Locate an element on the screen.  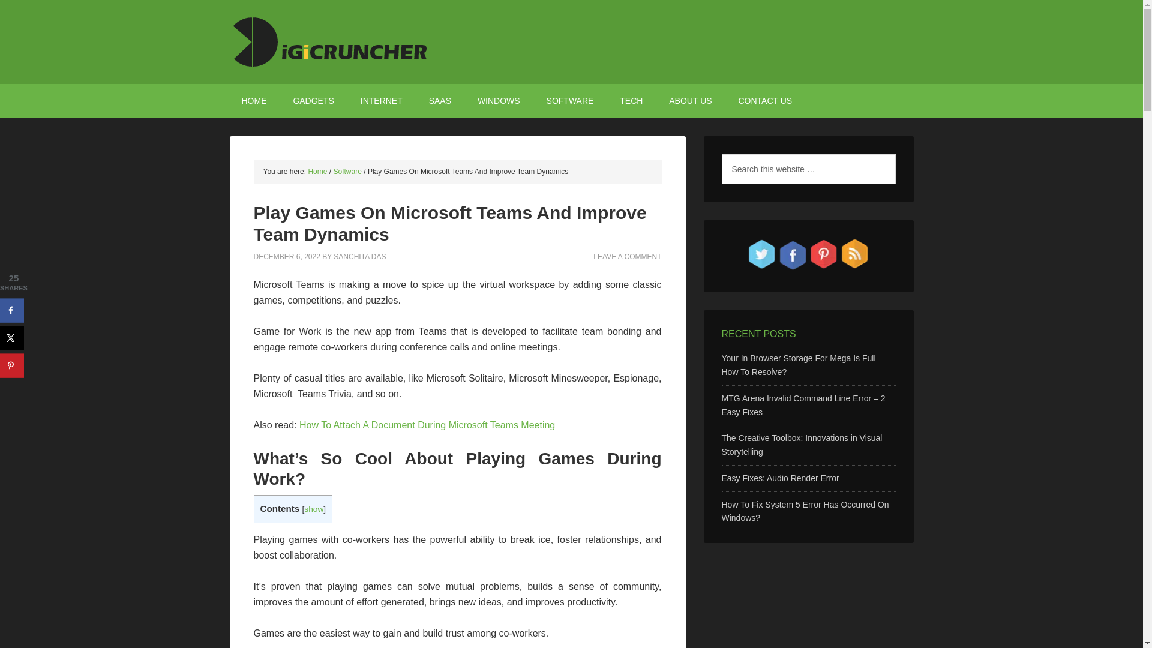
SOFTWARE is located at coordinates (570, 101).